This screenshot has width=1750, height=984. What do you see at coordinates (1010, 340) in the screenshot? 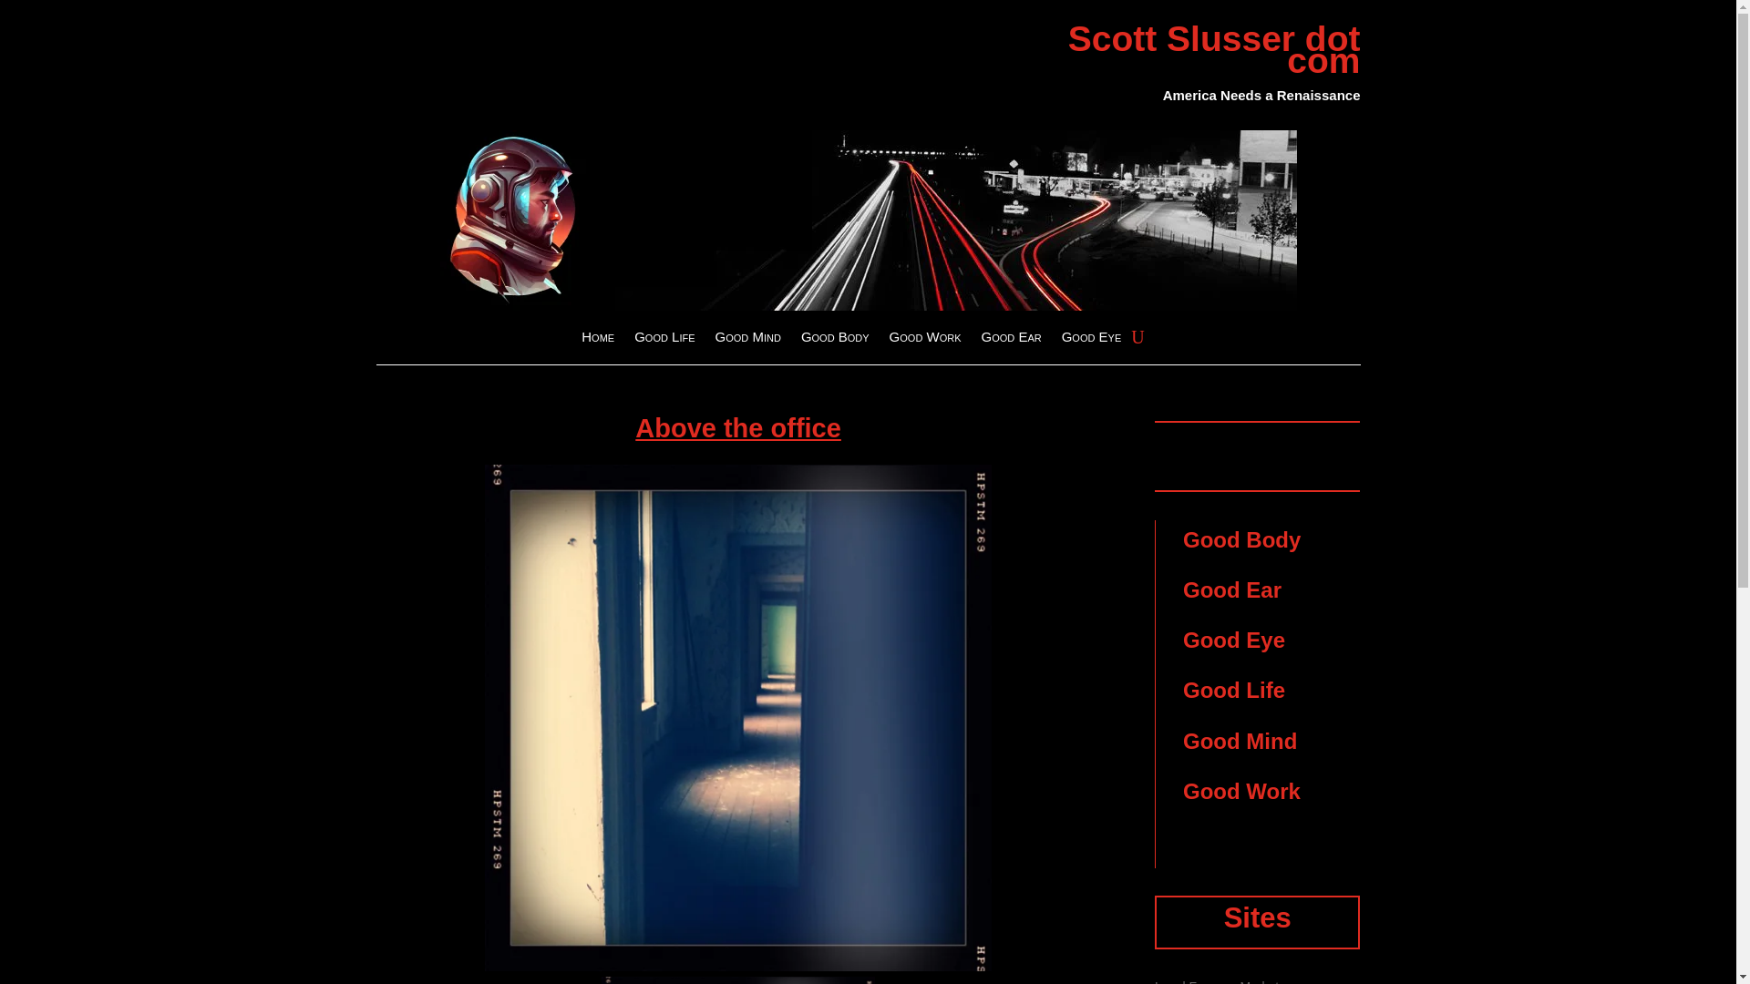
I see `Good Ear` at bounding box center [1010, 340].